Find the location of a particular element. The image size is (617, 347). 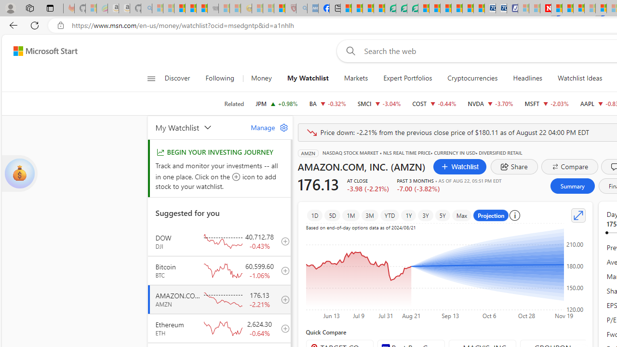

1D is located at coordinates (314, 215).